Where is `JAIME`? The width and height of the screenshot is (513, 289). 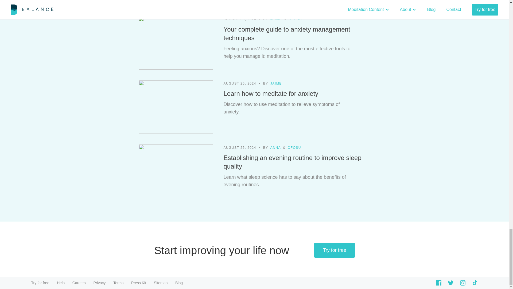 JAIME is located at coordinates (276, 19).